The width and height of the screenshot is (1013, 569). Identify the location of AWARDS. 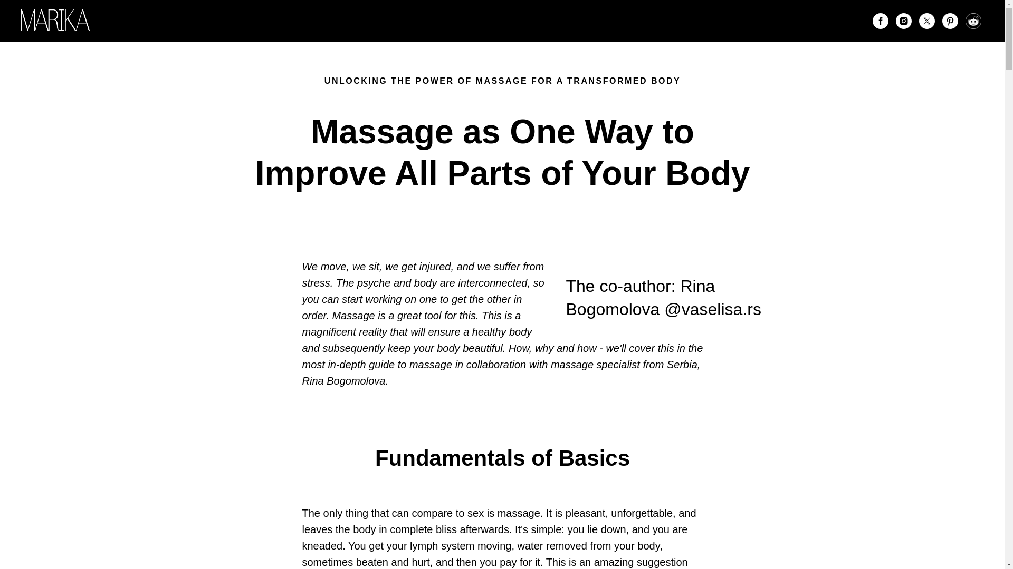
(360, 21).